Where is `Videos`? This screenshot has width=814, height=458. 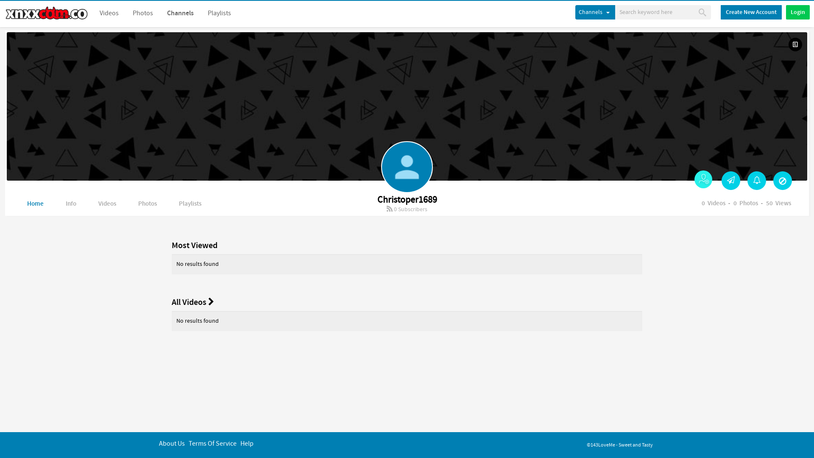
Videos is located at coordinates (107, 204).